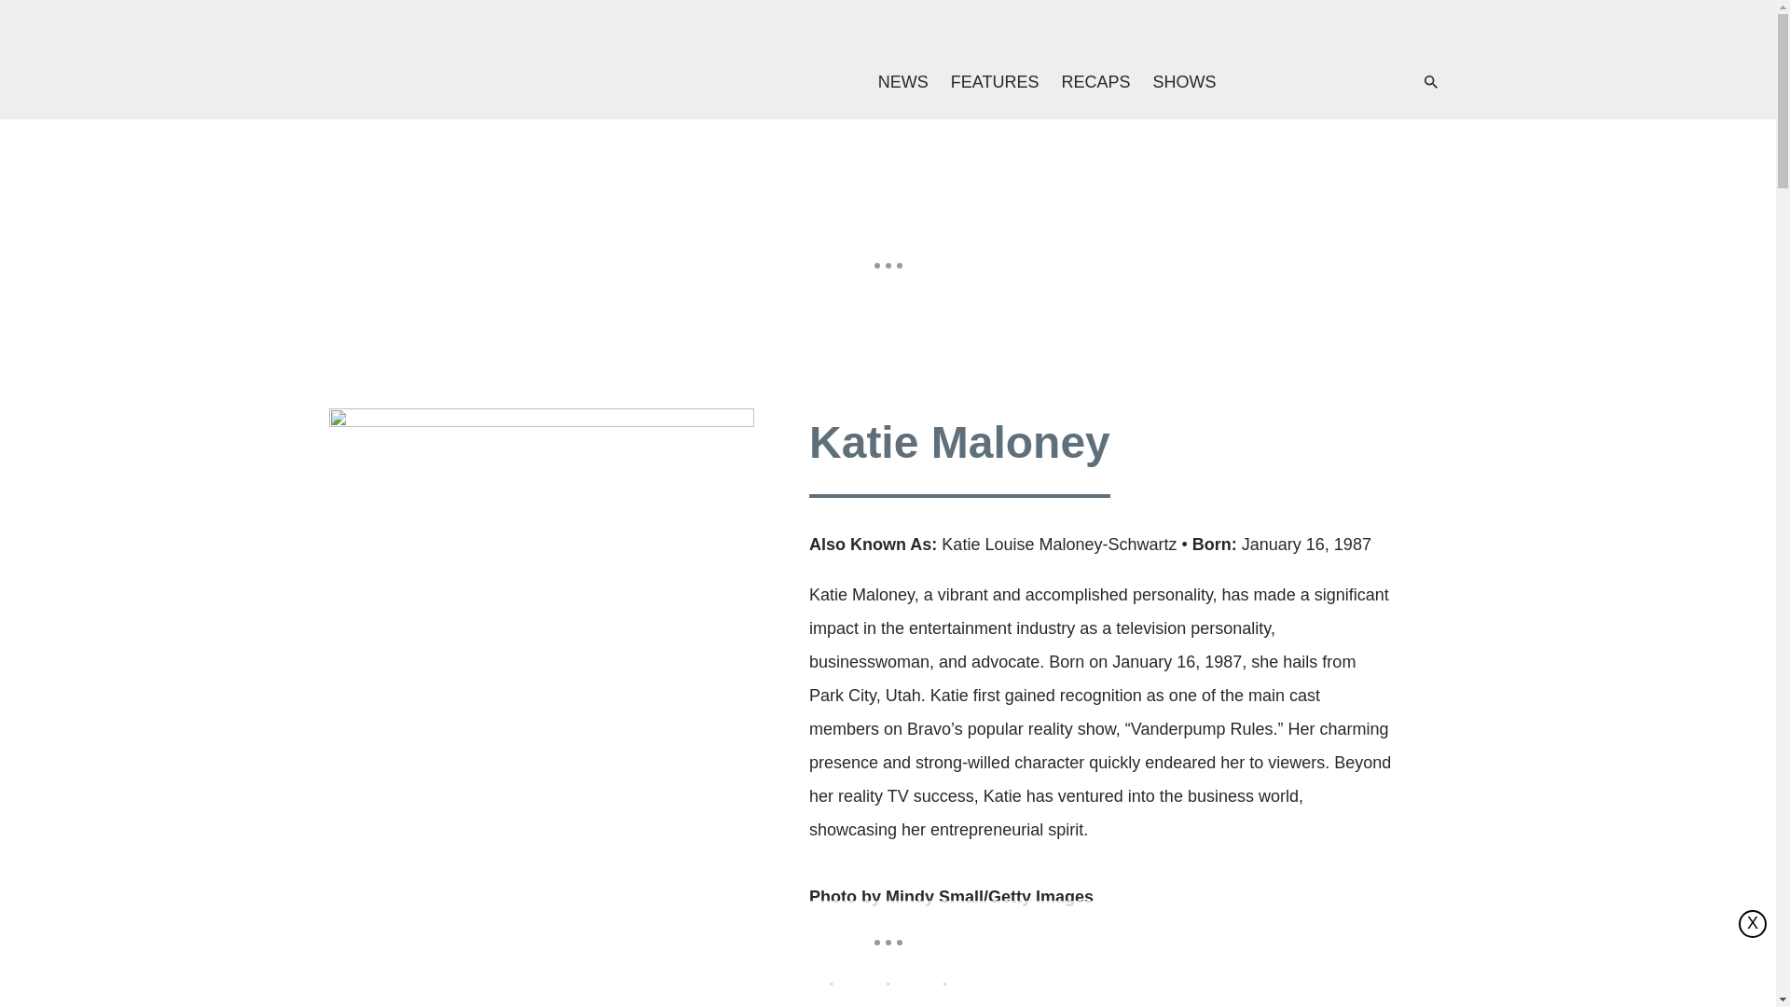 Image resolution: width=1790 pixels, height=1007 pixels. What do you see at coordinates (1255, 457) in the screenshot?
I see `TikTok` at bounding box center [1255, 457].